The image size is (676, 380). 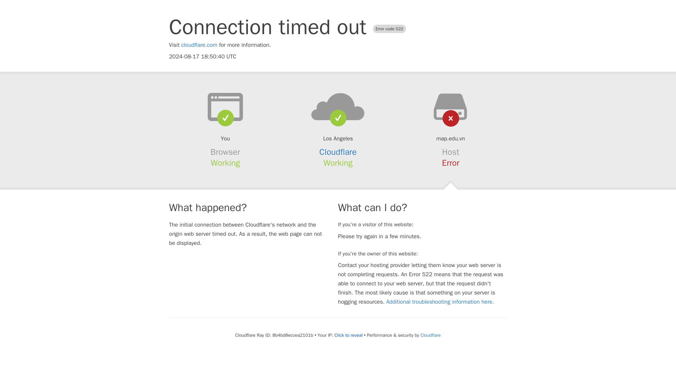 What do you see at coordinates (440, 302) in the screenshot?
I see `Additional troubleshooting information here.` at bounding box center [440, 302].